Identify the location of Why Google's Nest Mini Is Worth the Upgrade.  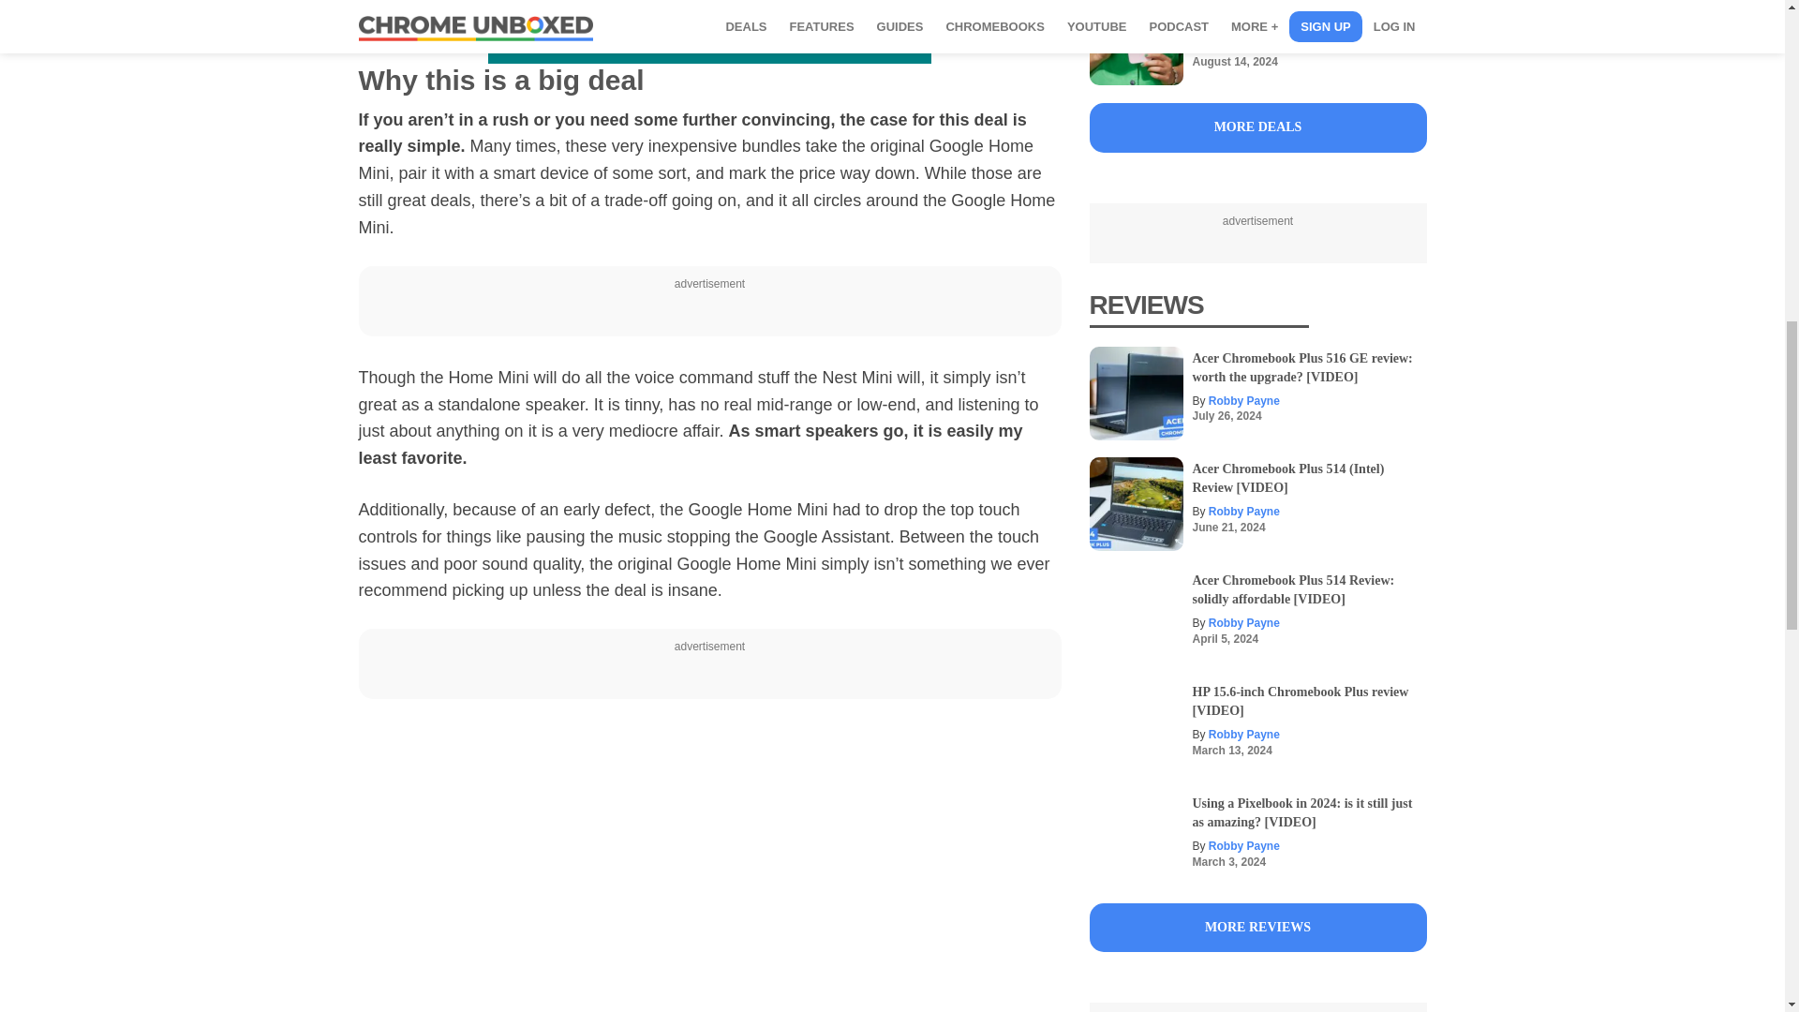
(709, 870).